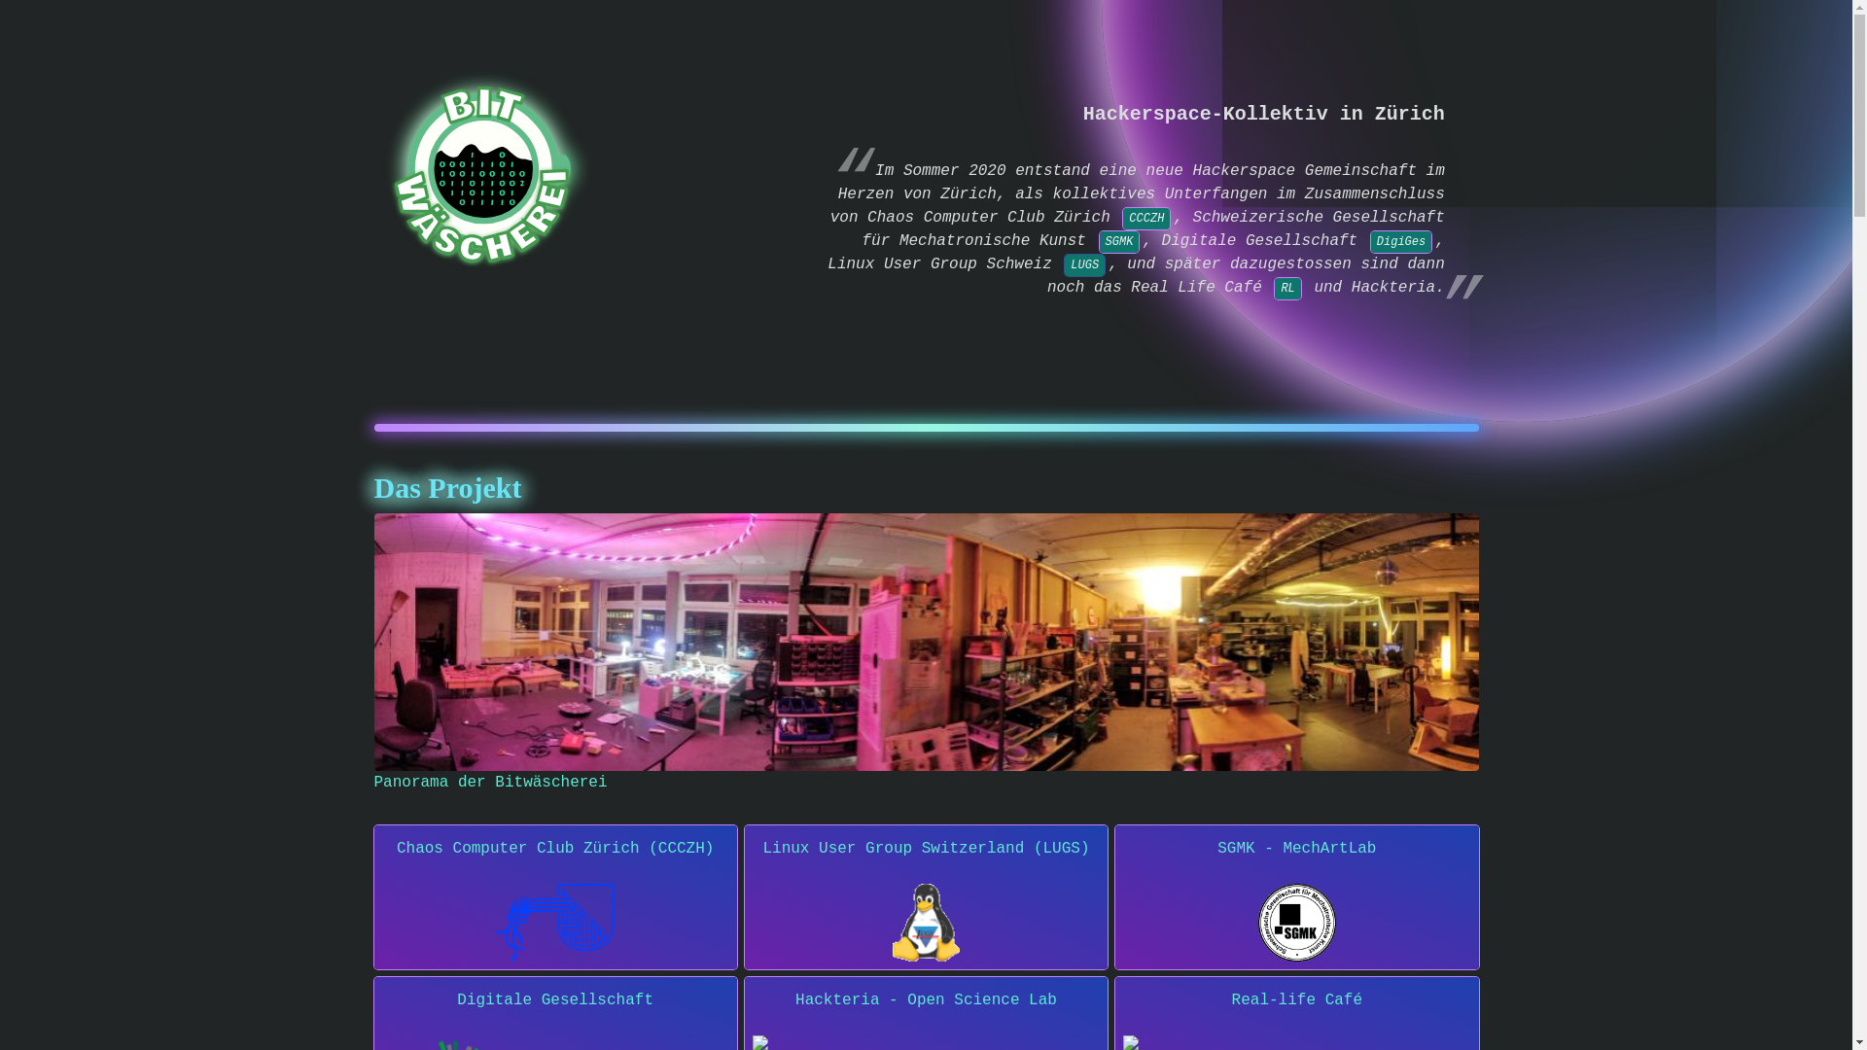 This screenshot has height=1050, width=1867. Describe the element at coordinates (926, 897) in the screenshot. I see `Linux User Group Switzerland (LUGS)` at that location.